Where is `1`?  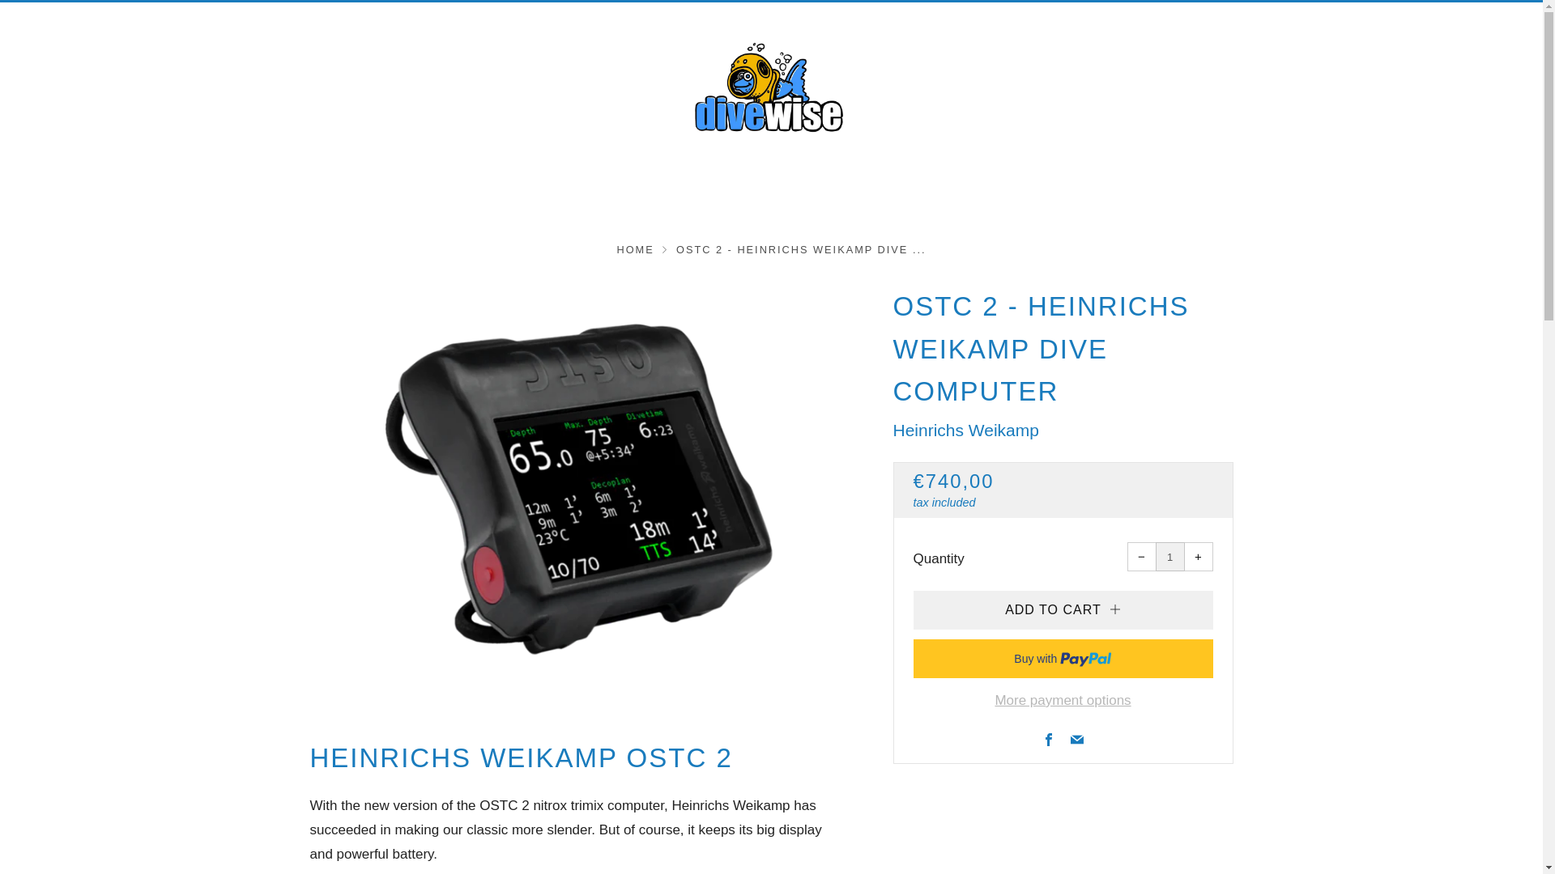
1 is located at coordinates (1169, 557).